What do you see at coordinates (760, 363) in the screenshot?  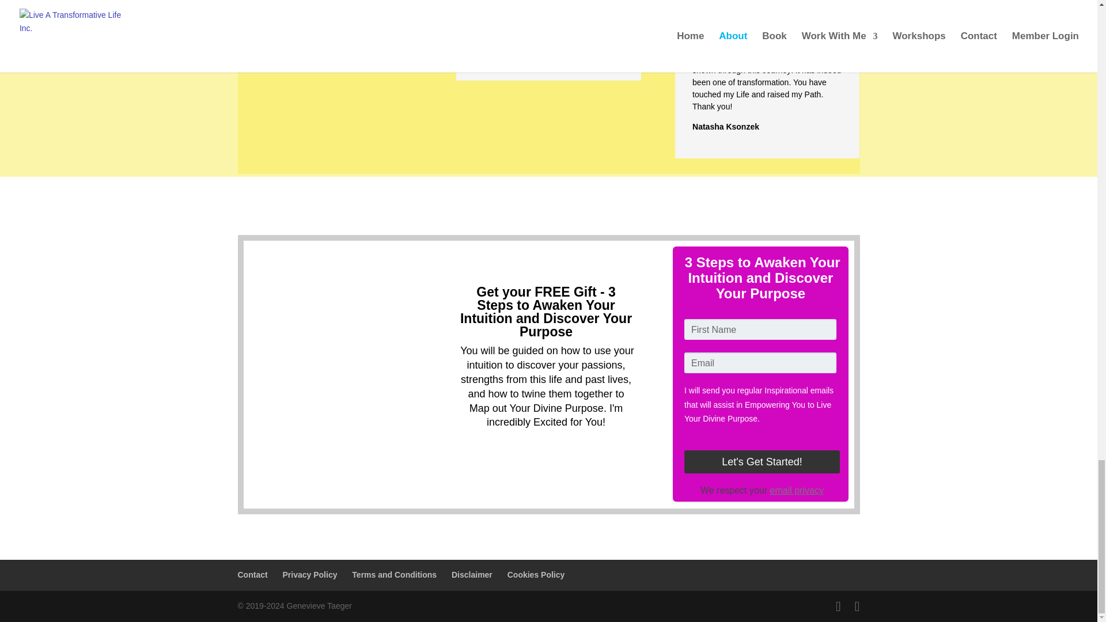 I see `Email` at bounding box center [760, 363].